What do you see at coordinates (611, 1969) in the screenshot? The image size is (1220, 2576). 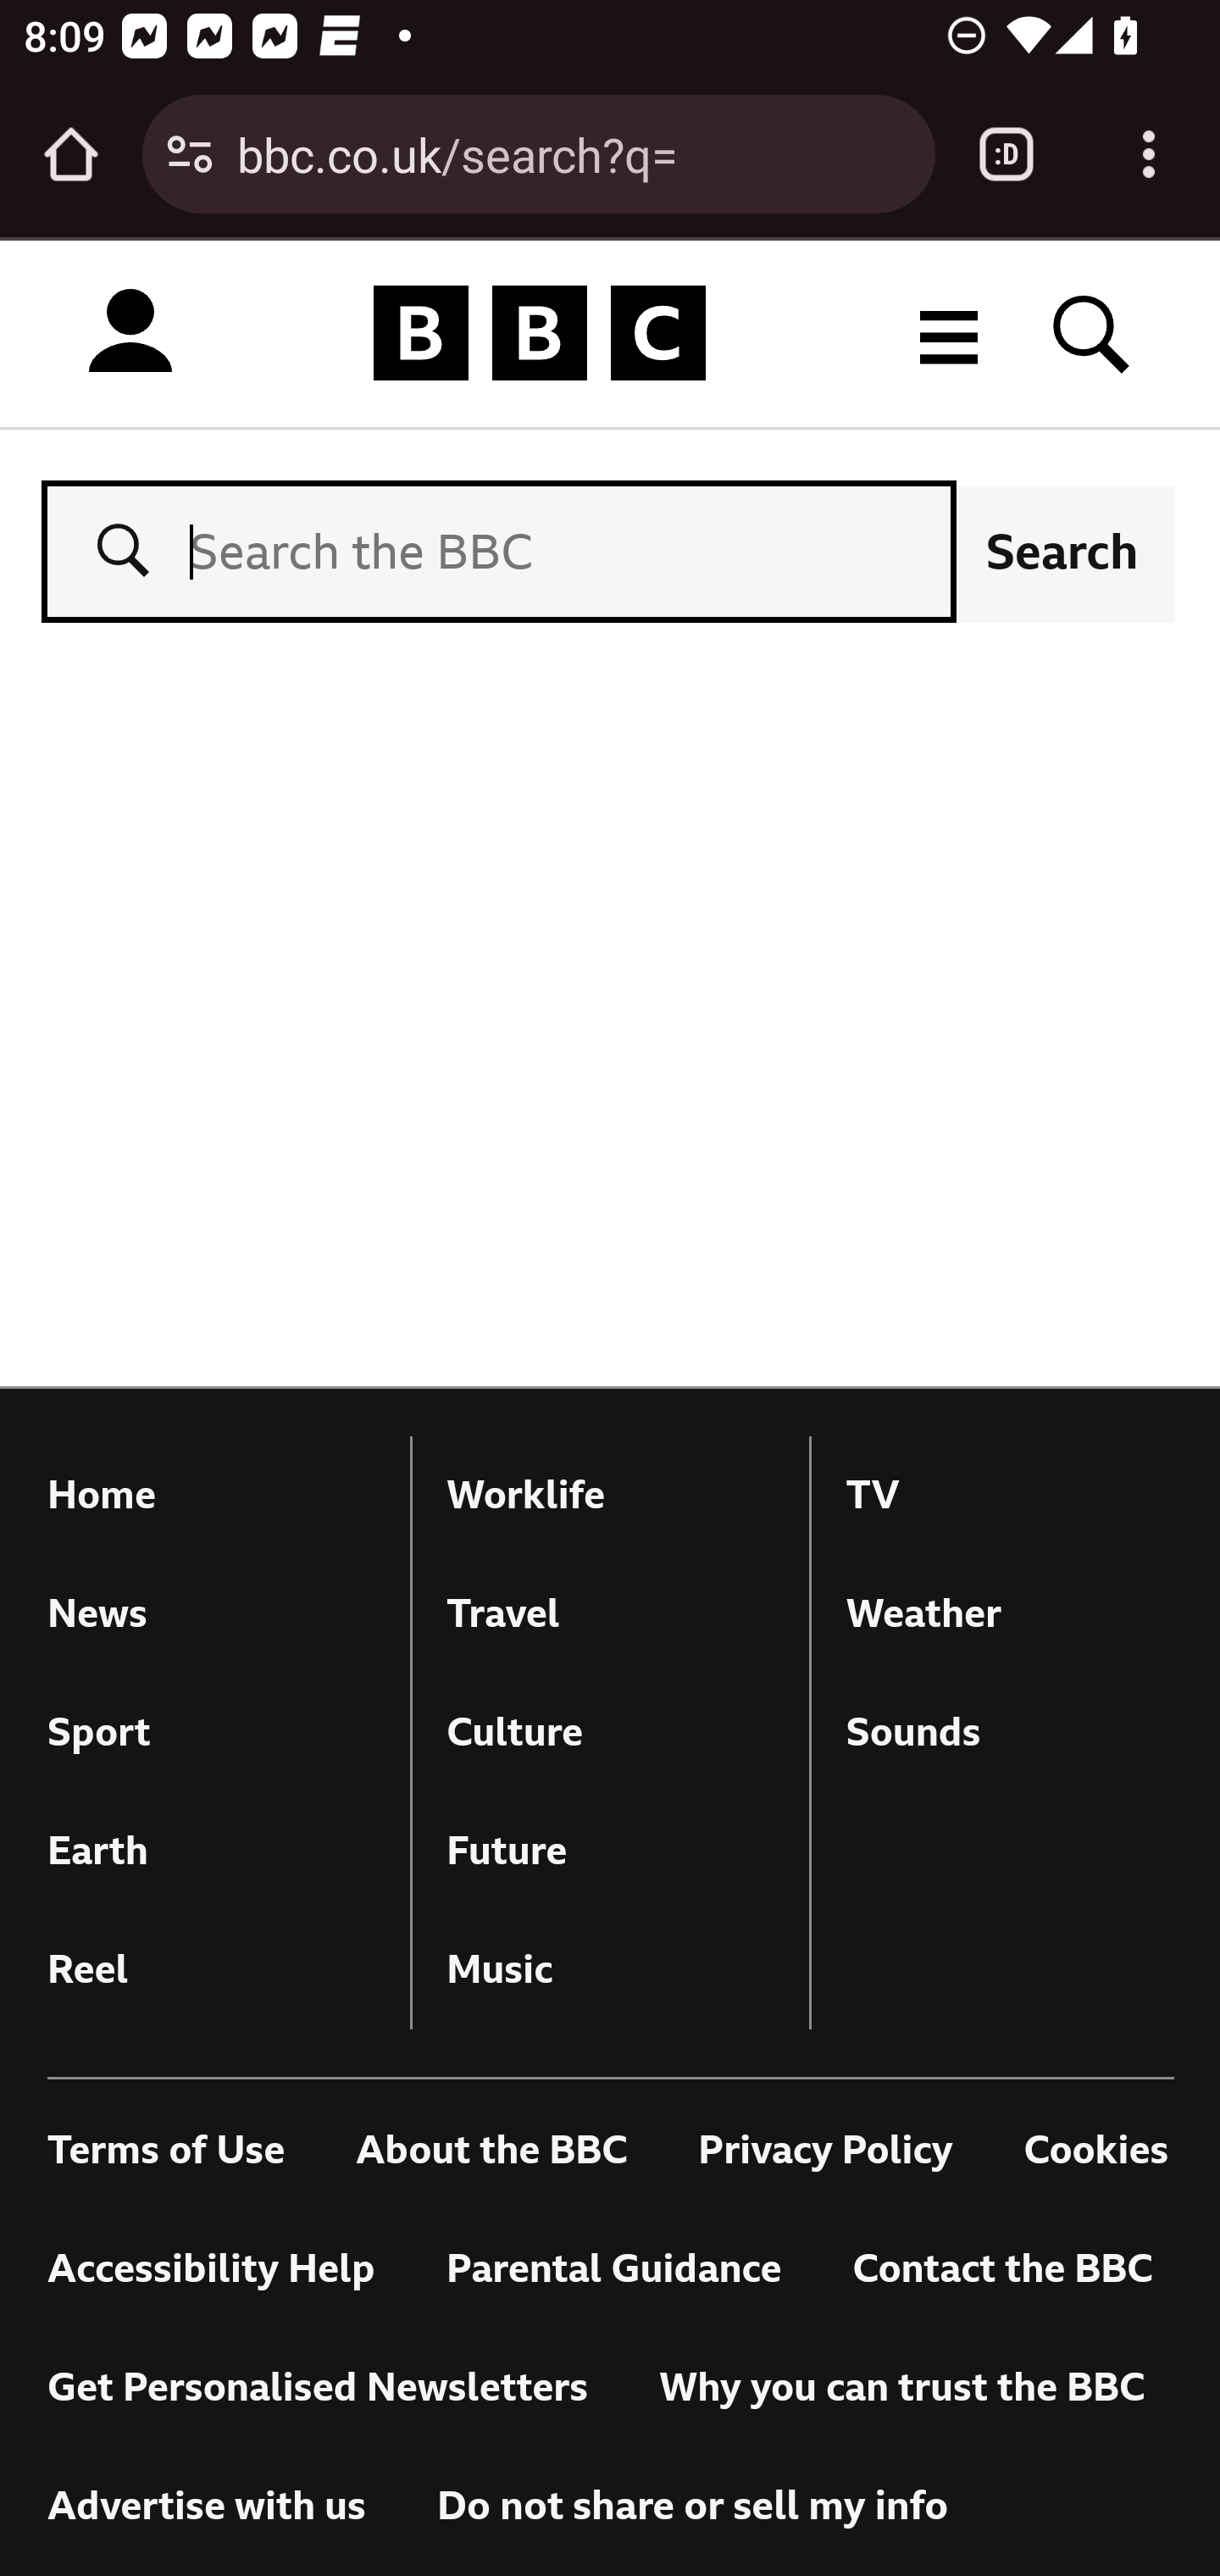 I see `Music` at bounding box center [611, 1969].